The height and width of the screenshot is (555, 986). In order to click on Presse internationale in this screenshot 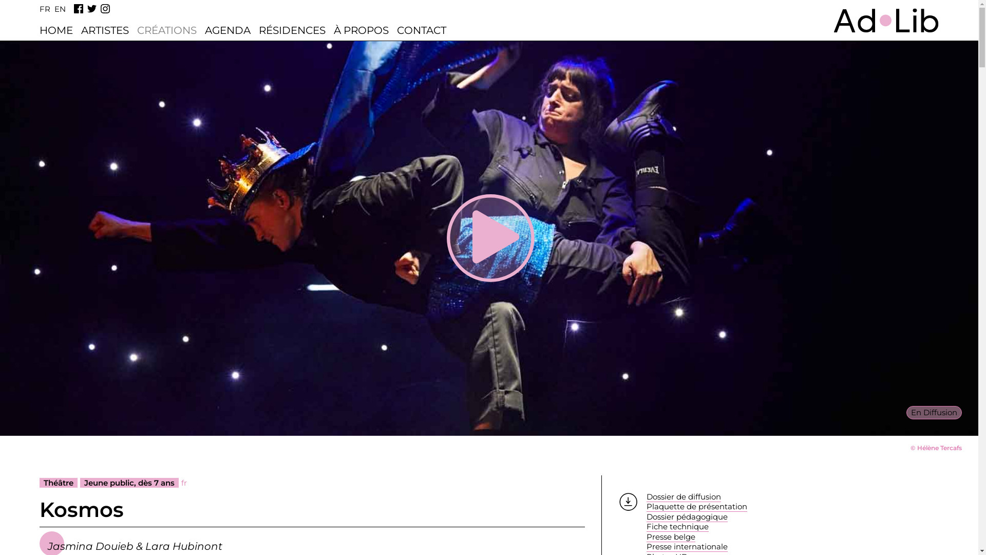, I will do `click(687, 547)`.